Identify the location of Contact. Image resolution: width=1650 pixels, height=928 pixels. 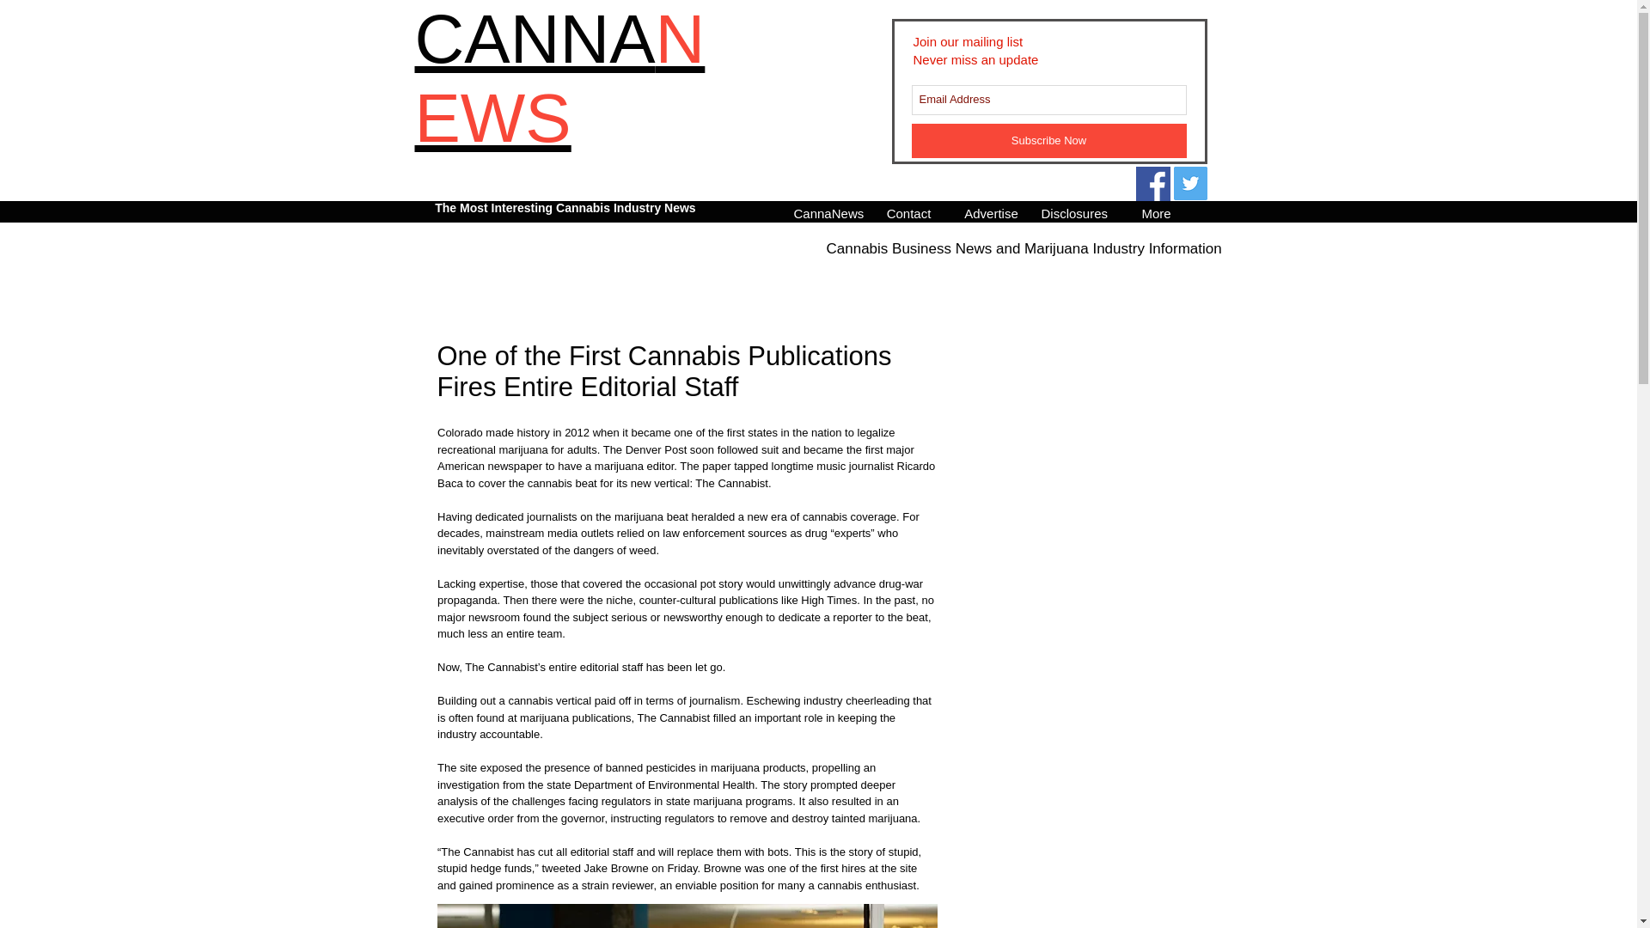
(908, 211).